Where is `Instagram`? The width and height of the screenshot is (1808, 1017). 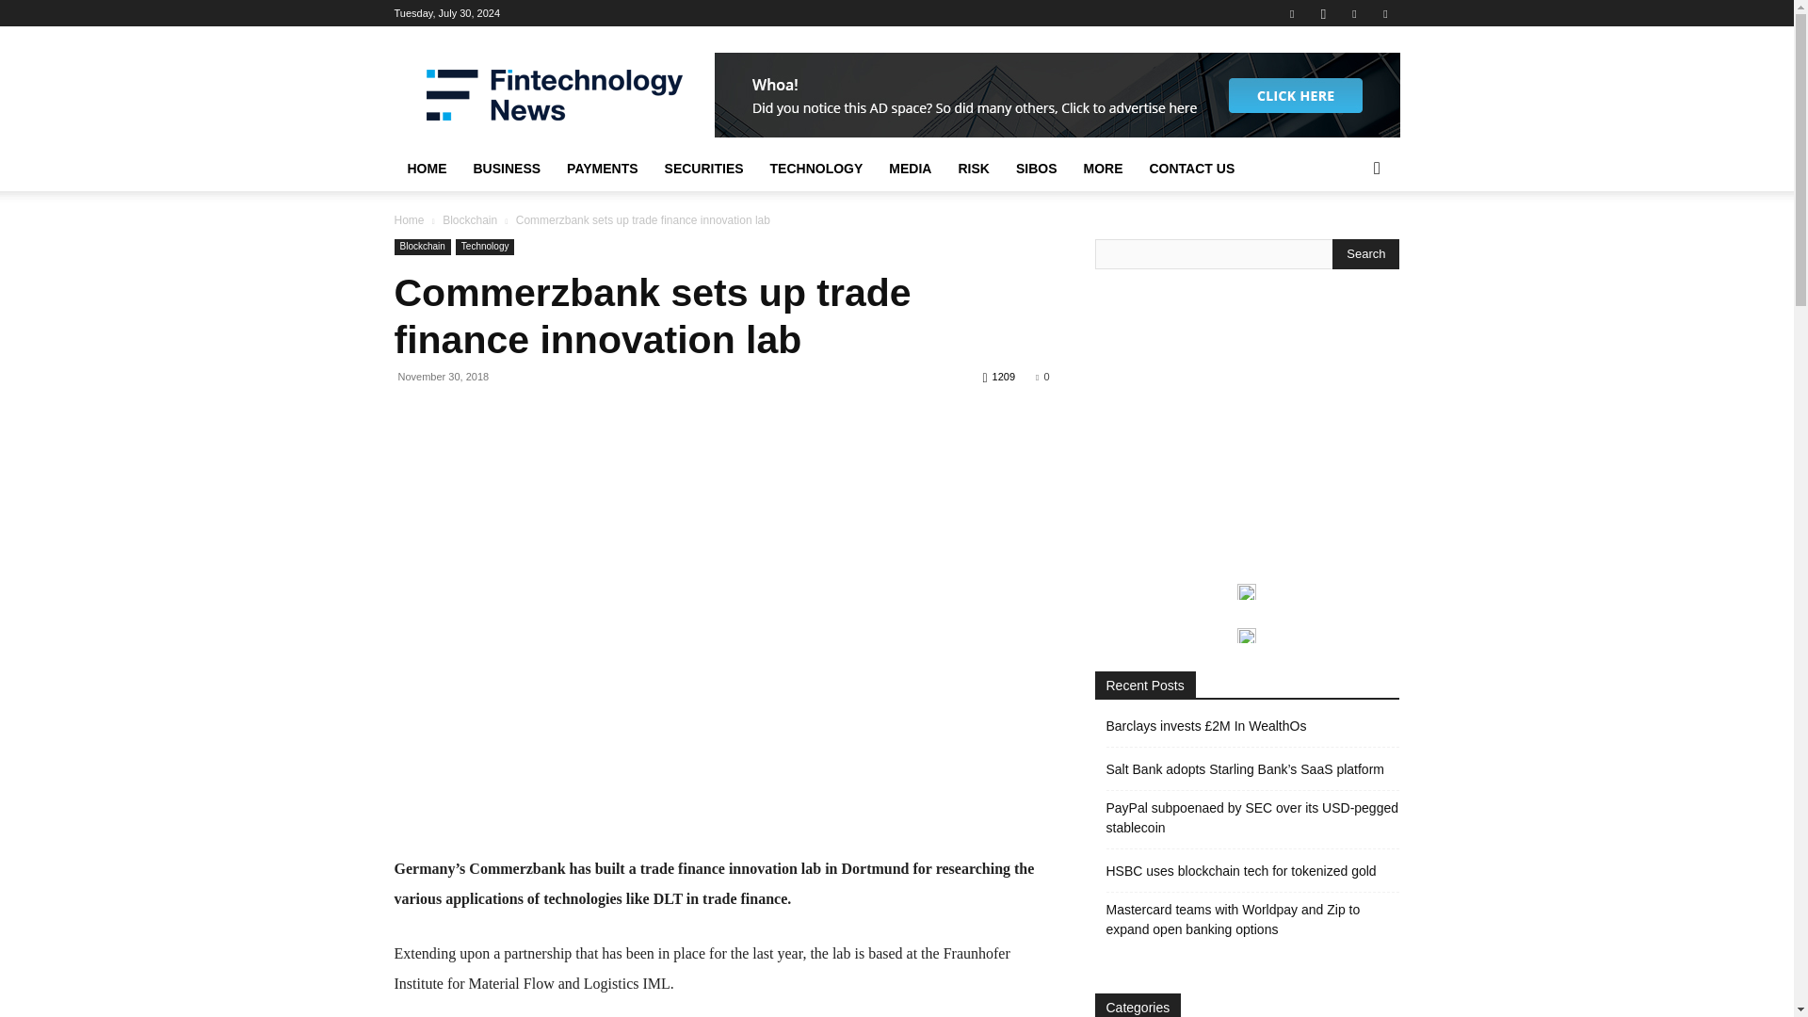 Instagram is located at coordinates (1323, 13).